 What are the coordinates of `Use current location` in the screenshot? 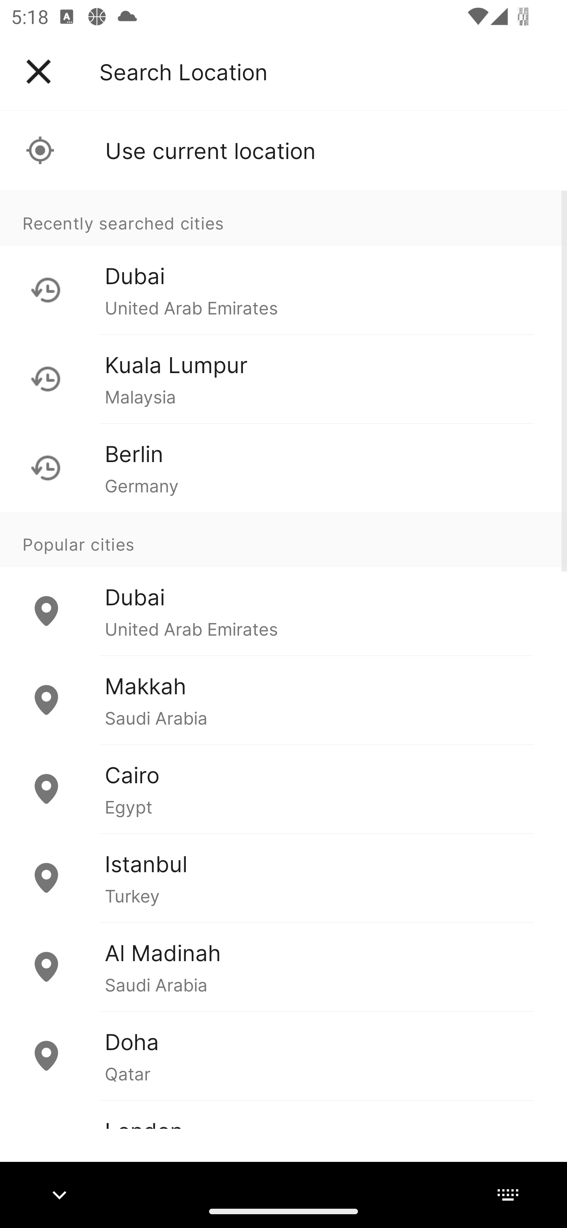 It's located at (283, 150).